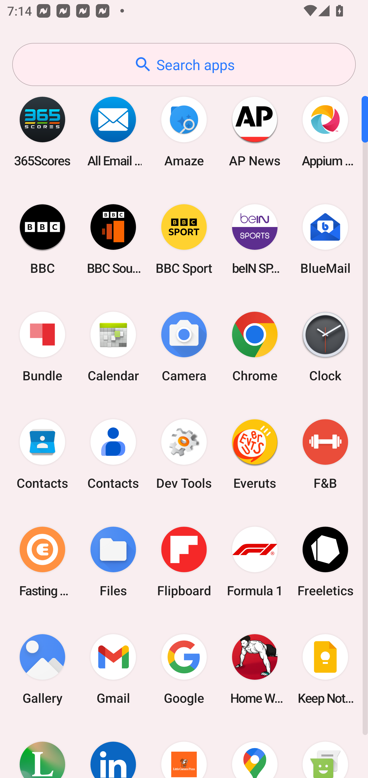 This screenshot has width=368, height=778. Describe the element at coordinates (42, 132) in the screenshot. I see `365Scores` at that location.